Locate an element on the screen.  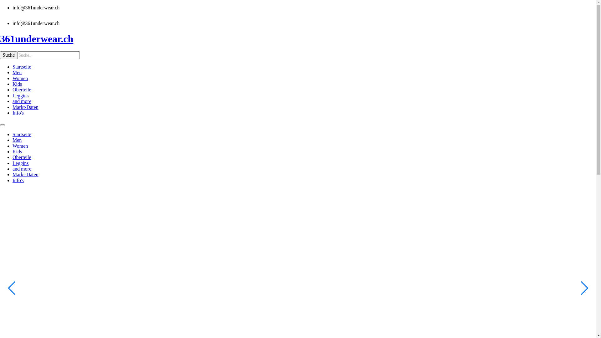
Oberteile is located at coordinates (22, 90).